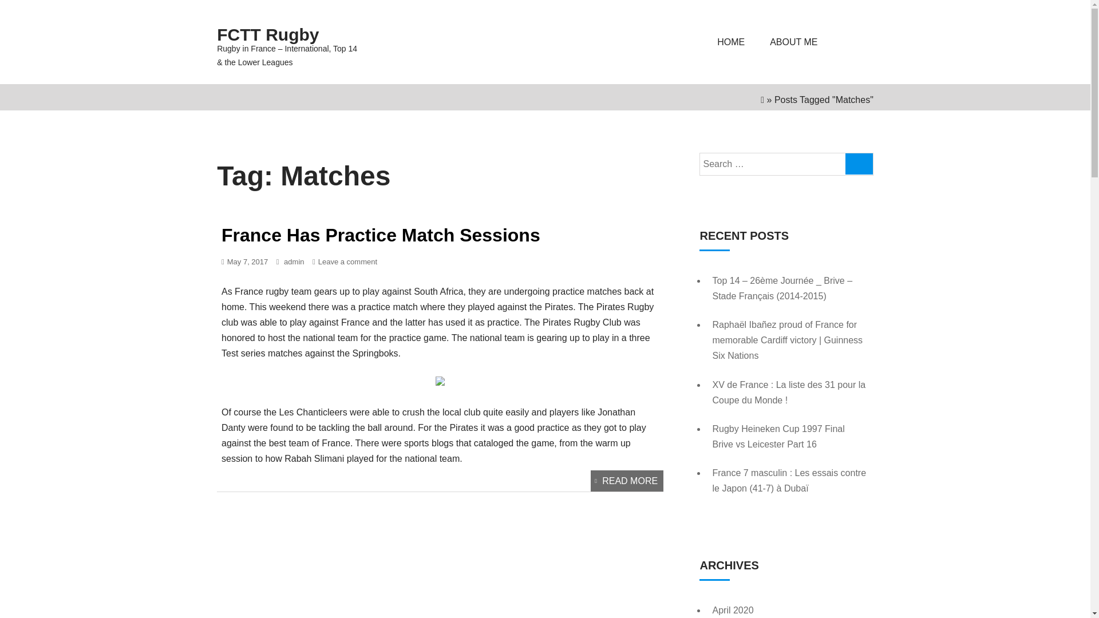  Describe the element at coordinates (855, 39) in the screenshot. I see `Search` at that location.